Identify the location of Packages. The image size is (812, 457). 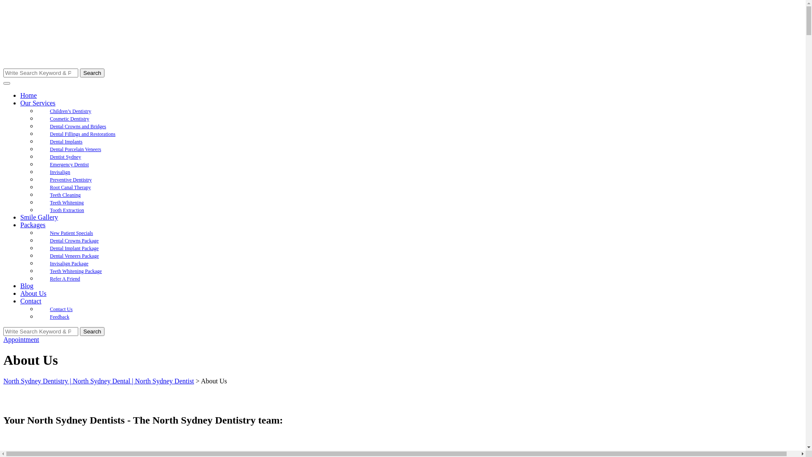
(33, 225).